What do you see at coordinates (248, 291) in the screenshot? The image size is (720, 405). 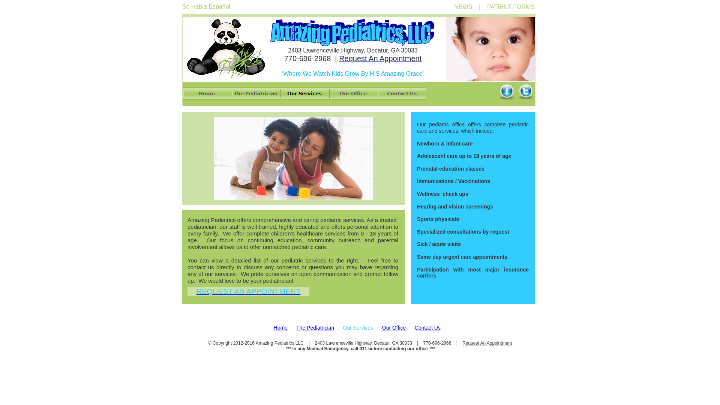 I see `REQUEST AN APPOINTMENT` at bounding box center [248, 291].